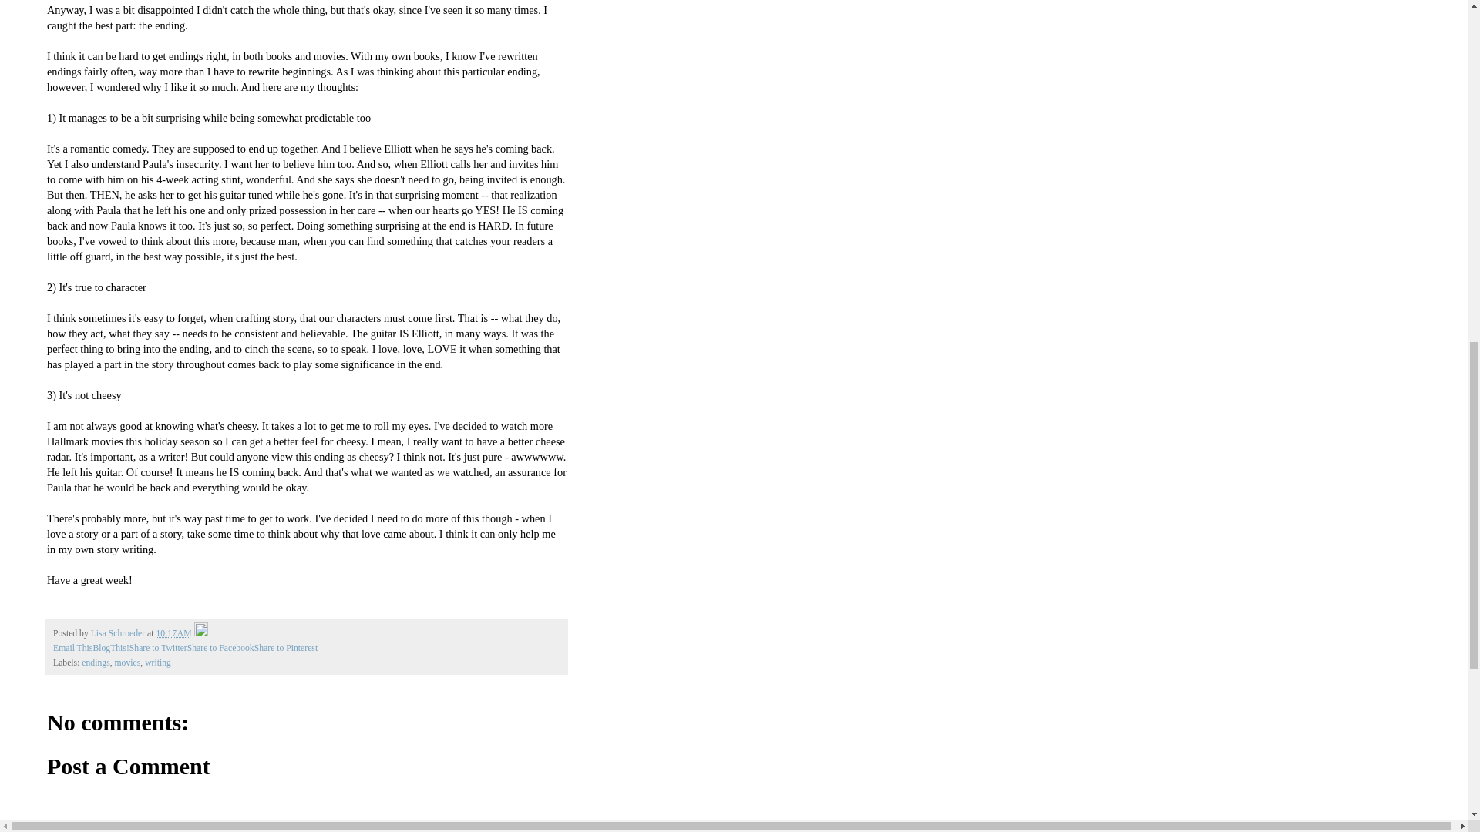 The image size is (1480, 832). What do you see at coordinates (286, 647) in the screenshot?
I see `Share to Pinterest` at bounding box center [286, 647].